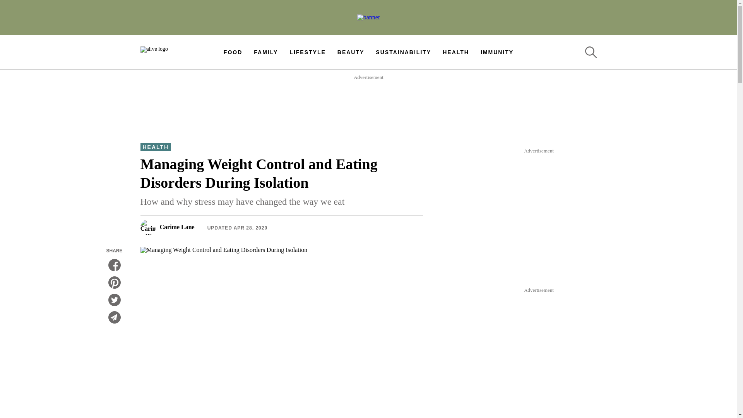 This screenshot has width=743, height=418. Describe the element at coordinates (167, 227) in the screenshot. I see `Carime Lane` at that location.